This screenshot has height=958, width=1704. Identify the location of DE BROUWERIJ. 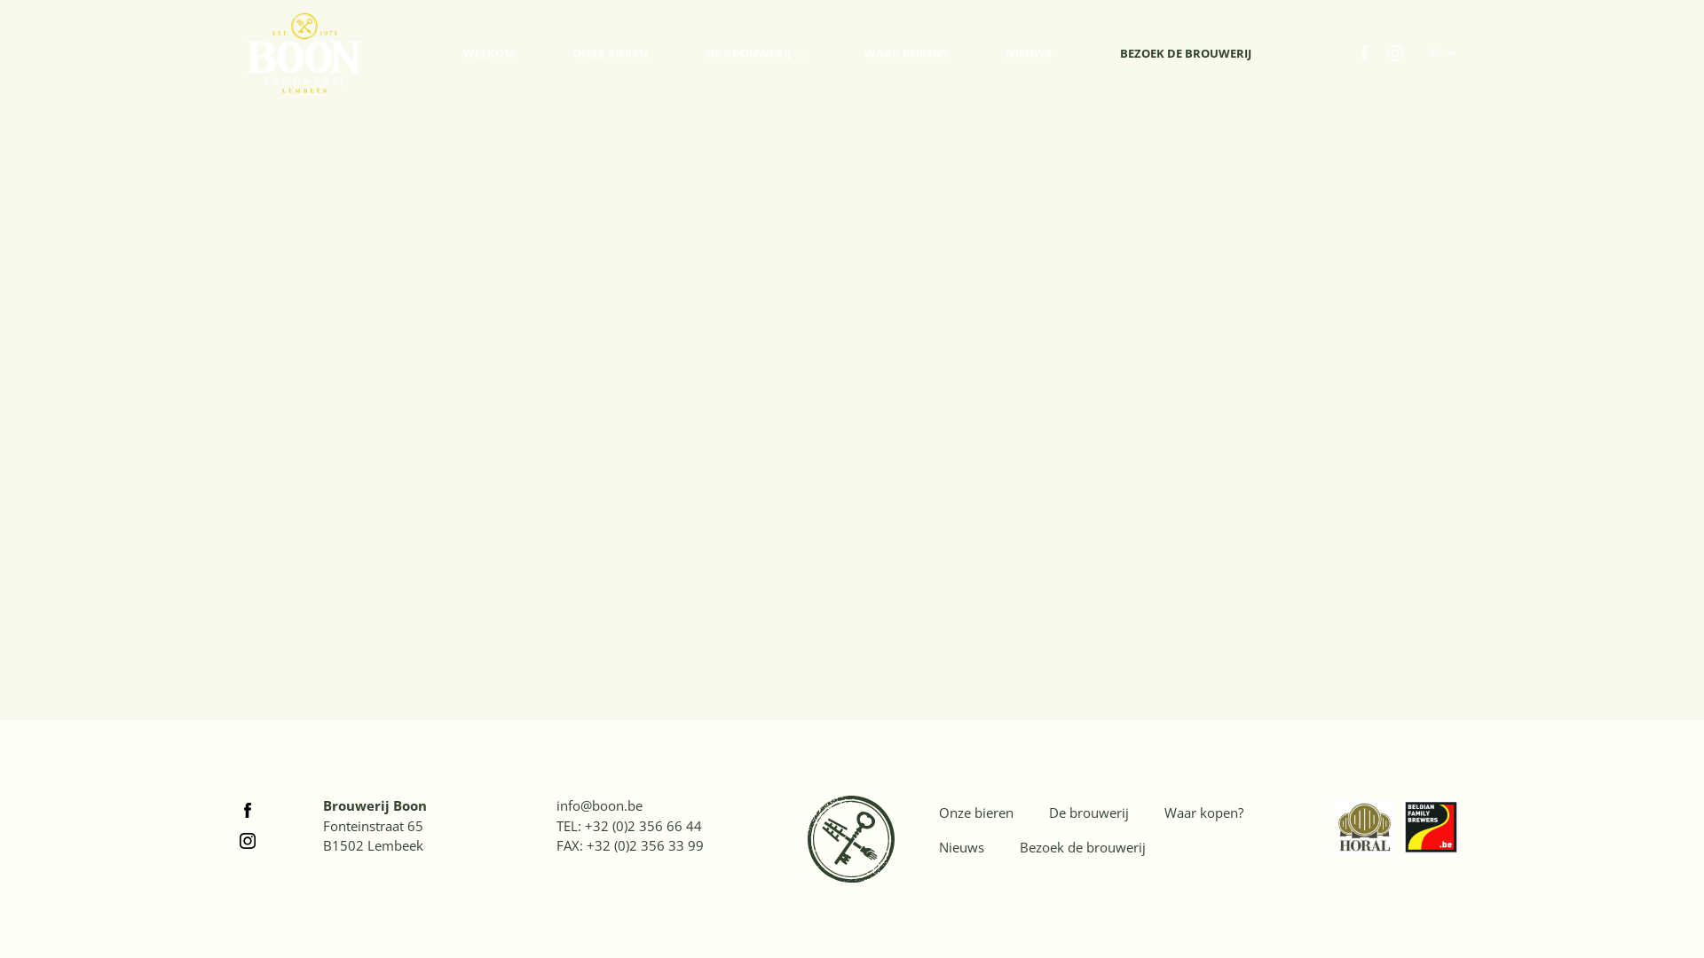
(756, 53).